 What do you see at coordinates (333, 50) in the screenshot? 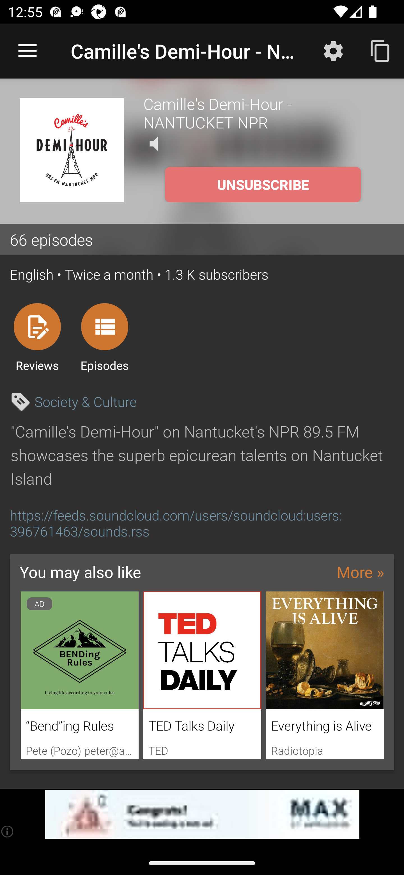
I see `Settings` at bounding box center [333, 50].